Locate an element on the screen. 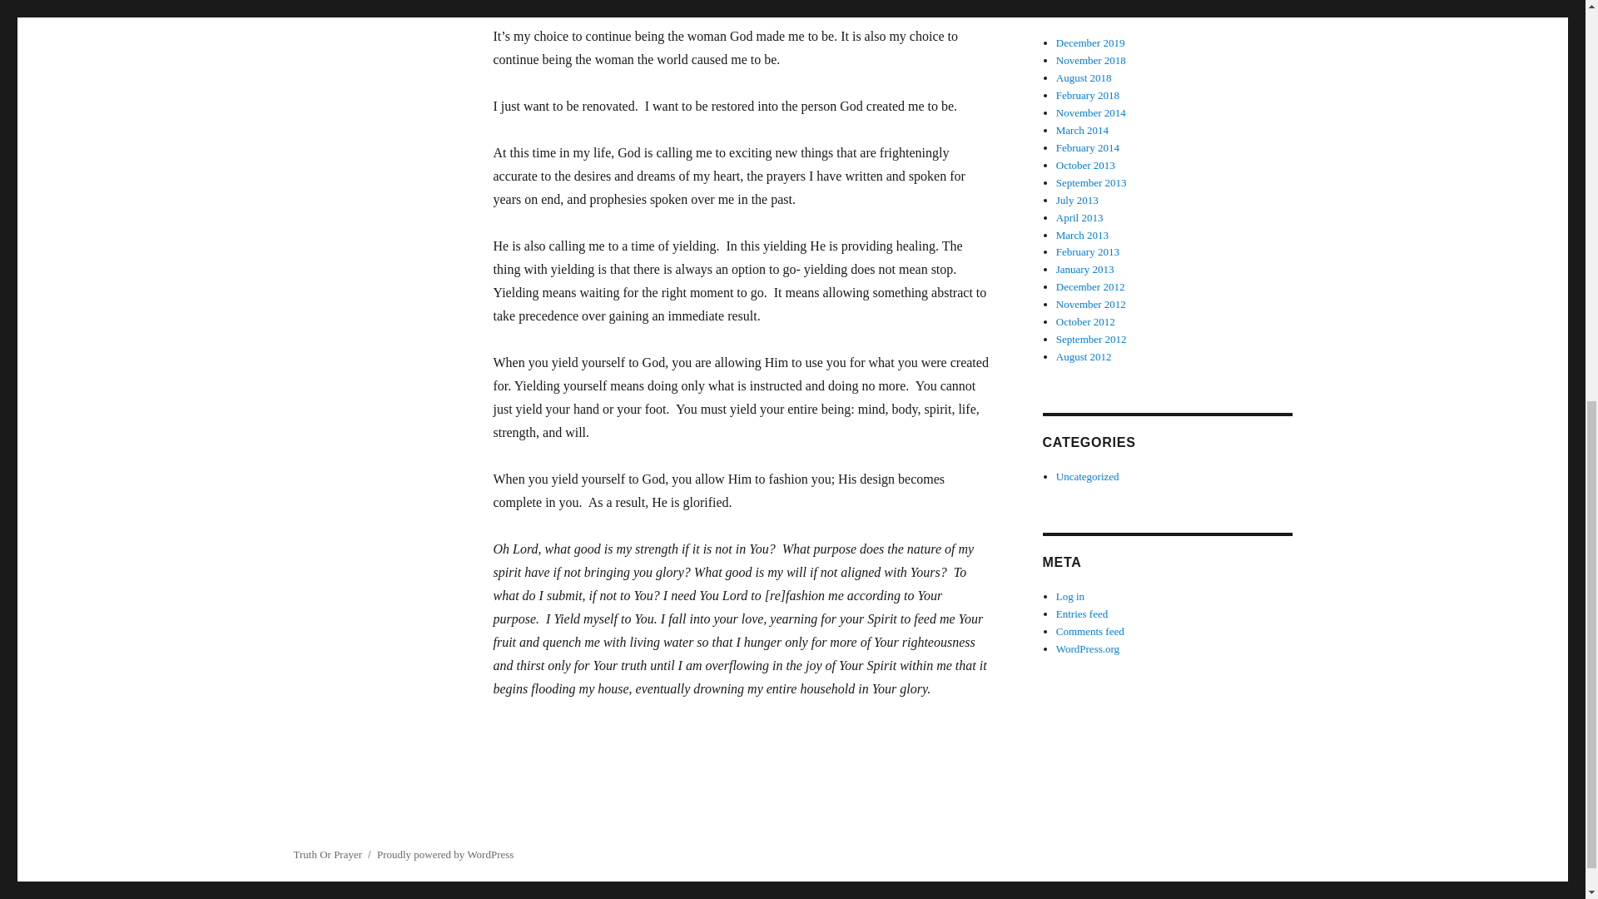 The image size is (1598, 899). April 2013 is located at coordinates (1080, 216).